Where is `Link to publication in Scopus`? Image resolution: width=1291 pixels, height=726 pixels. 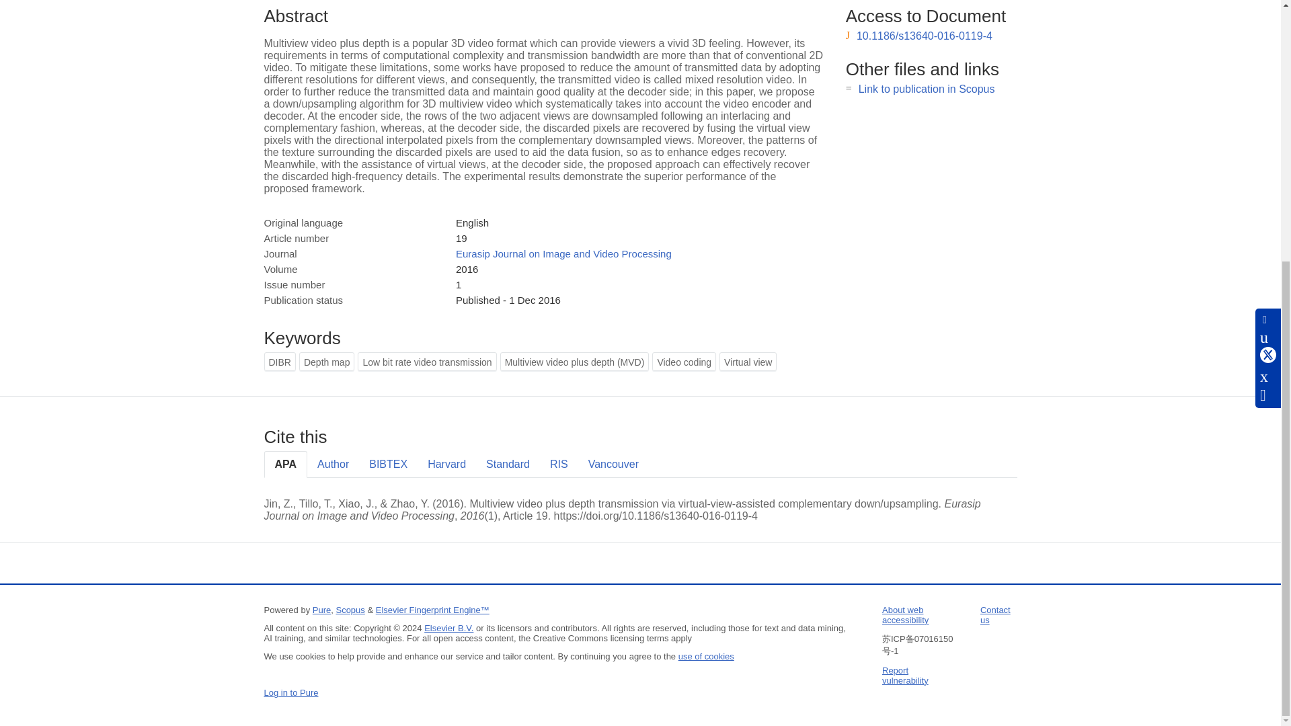
Link to publication in Scopus is located at coordinates (927, 89).